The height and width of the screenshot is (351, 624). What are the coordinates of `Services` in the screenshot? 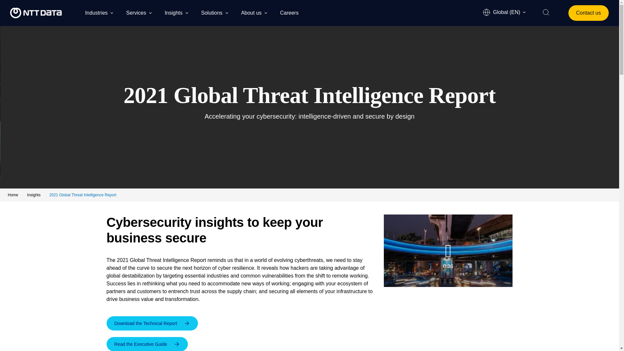 It's located at (138, 12).